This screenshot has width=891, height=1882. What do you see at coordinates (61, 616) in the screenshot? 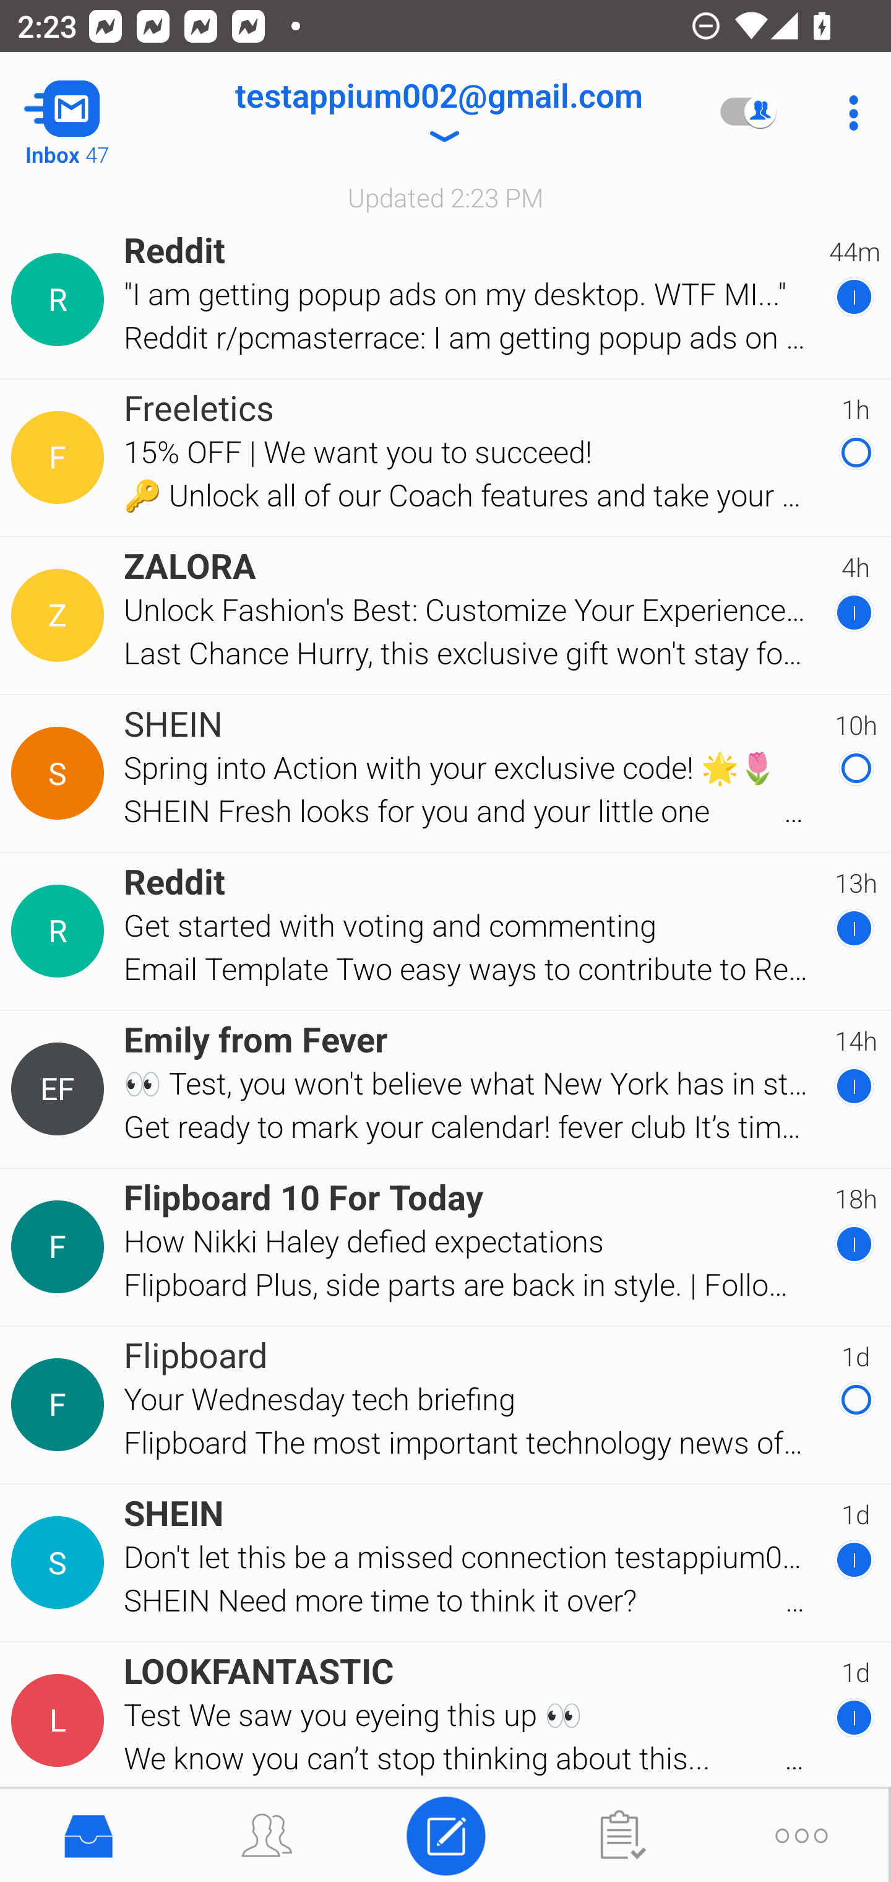
I see `Contact Details` at bounding box center [61, 616].